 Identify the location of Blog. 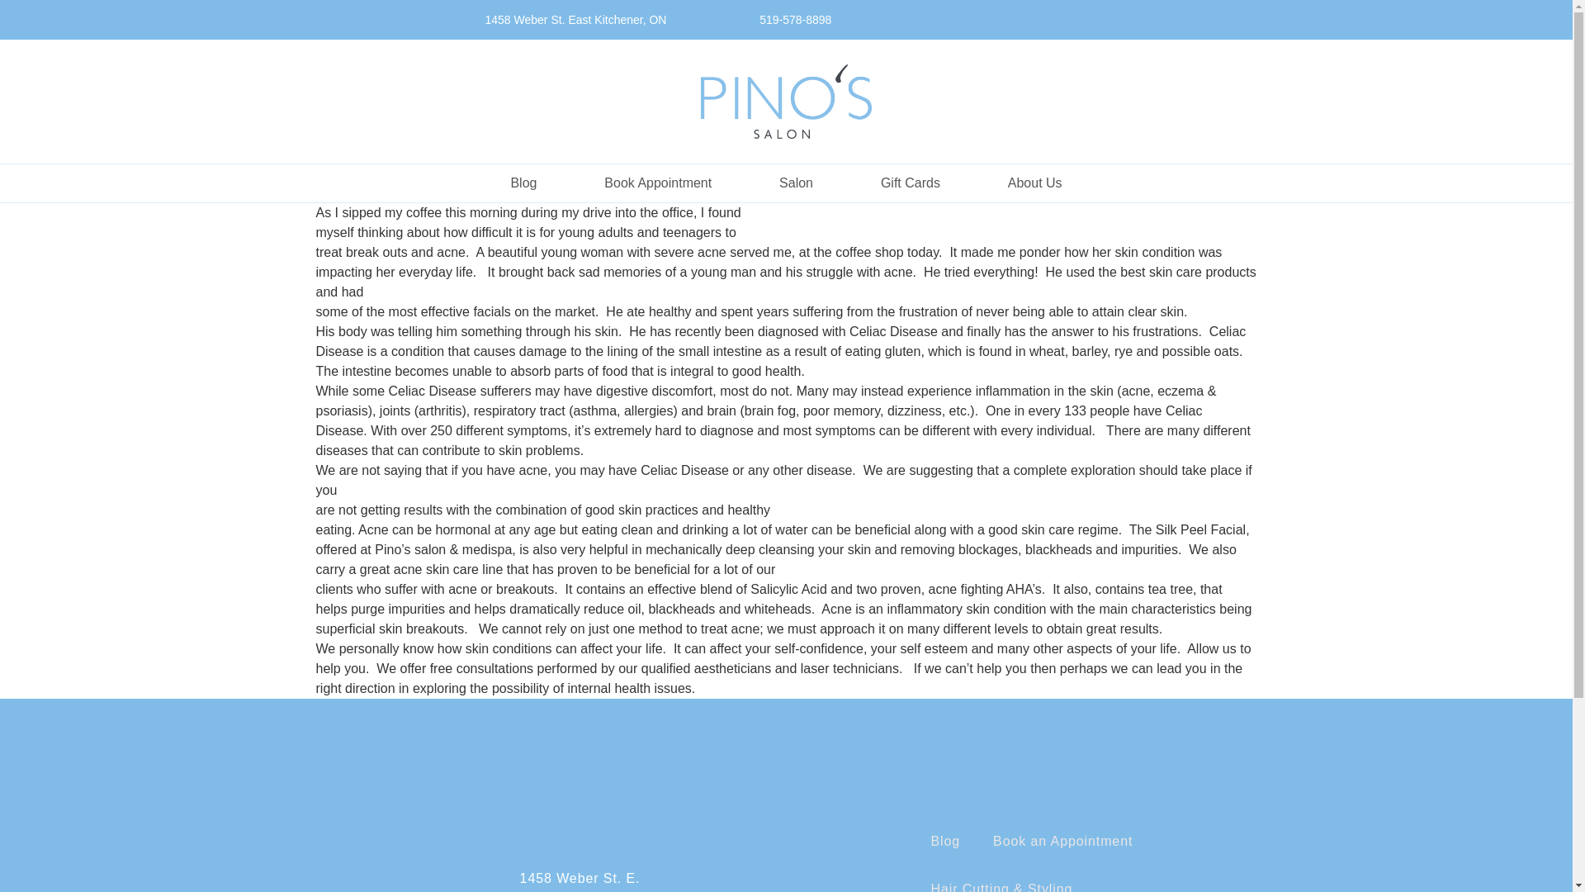
(523, 183).